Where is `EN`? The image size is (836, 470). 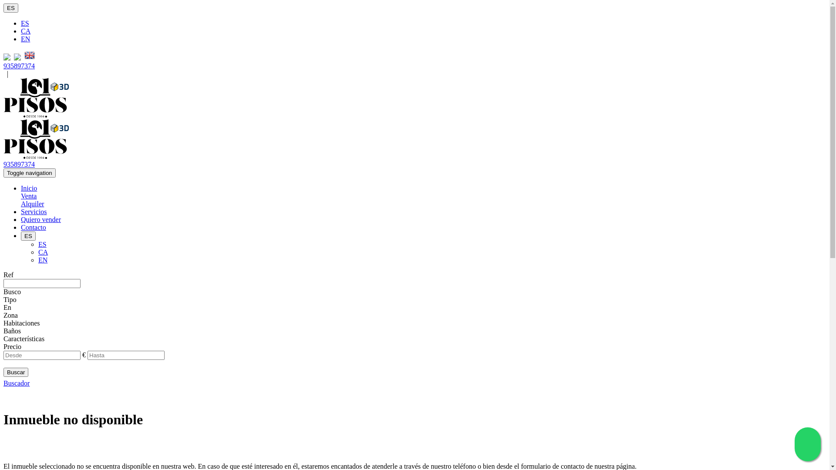 EN is located at coordinates (25, 39).